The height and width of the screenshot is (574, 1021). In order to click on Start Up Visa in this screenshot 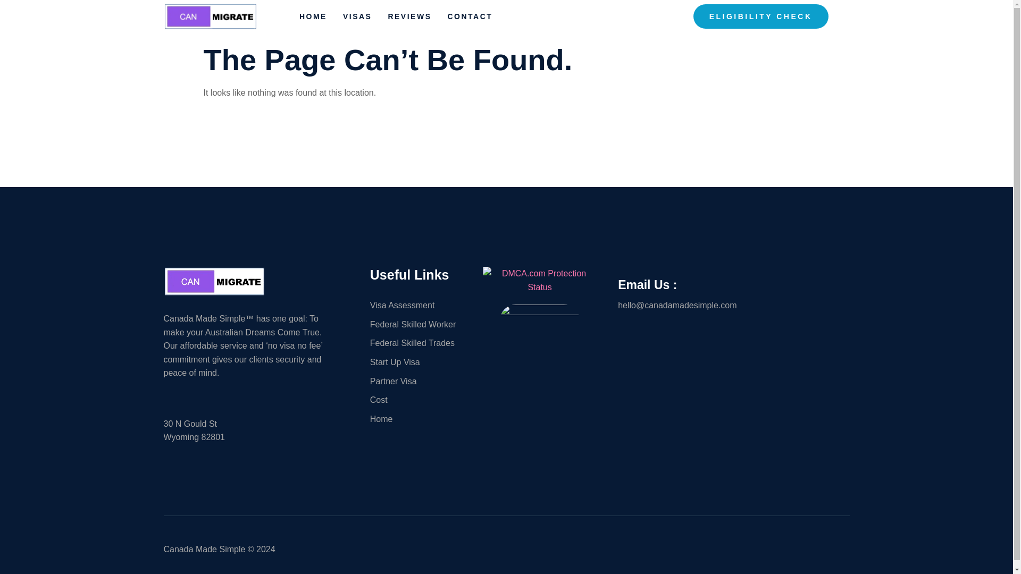, I will do `click(421, 362)`.